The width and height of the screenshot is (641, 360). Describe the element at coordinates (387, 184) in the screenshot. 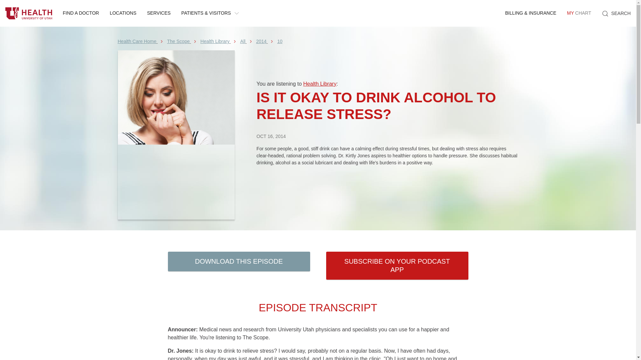

I see `The Kaltura Dynamic Video Player` at that location.